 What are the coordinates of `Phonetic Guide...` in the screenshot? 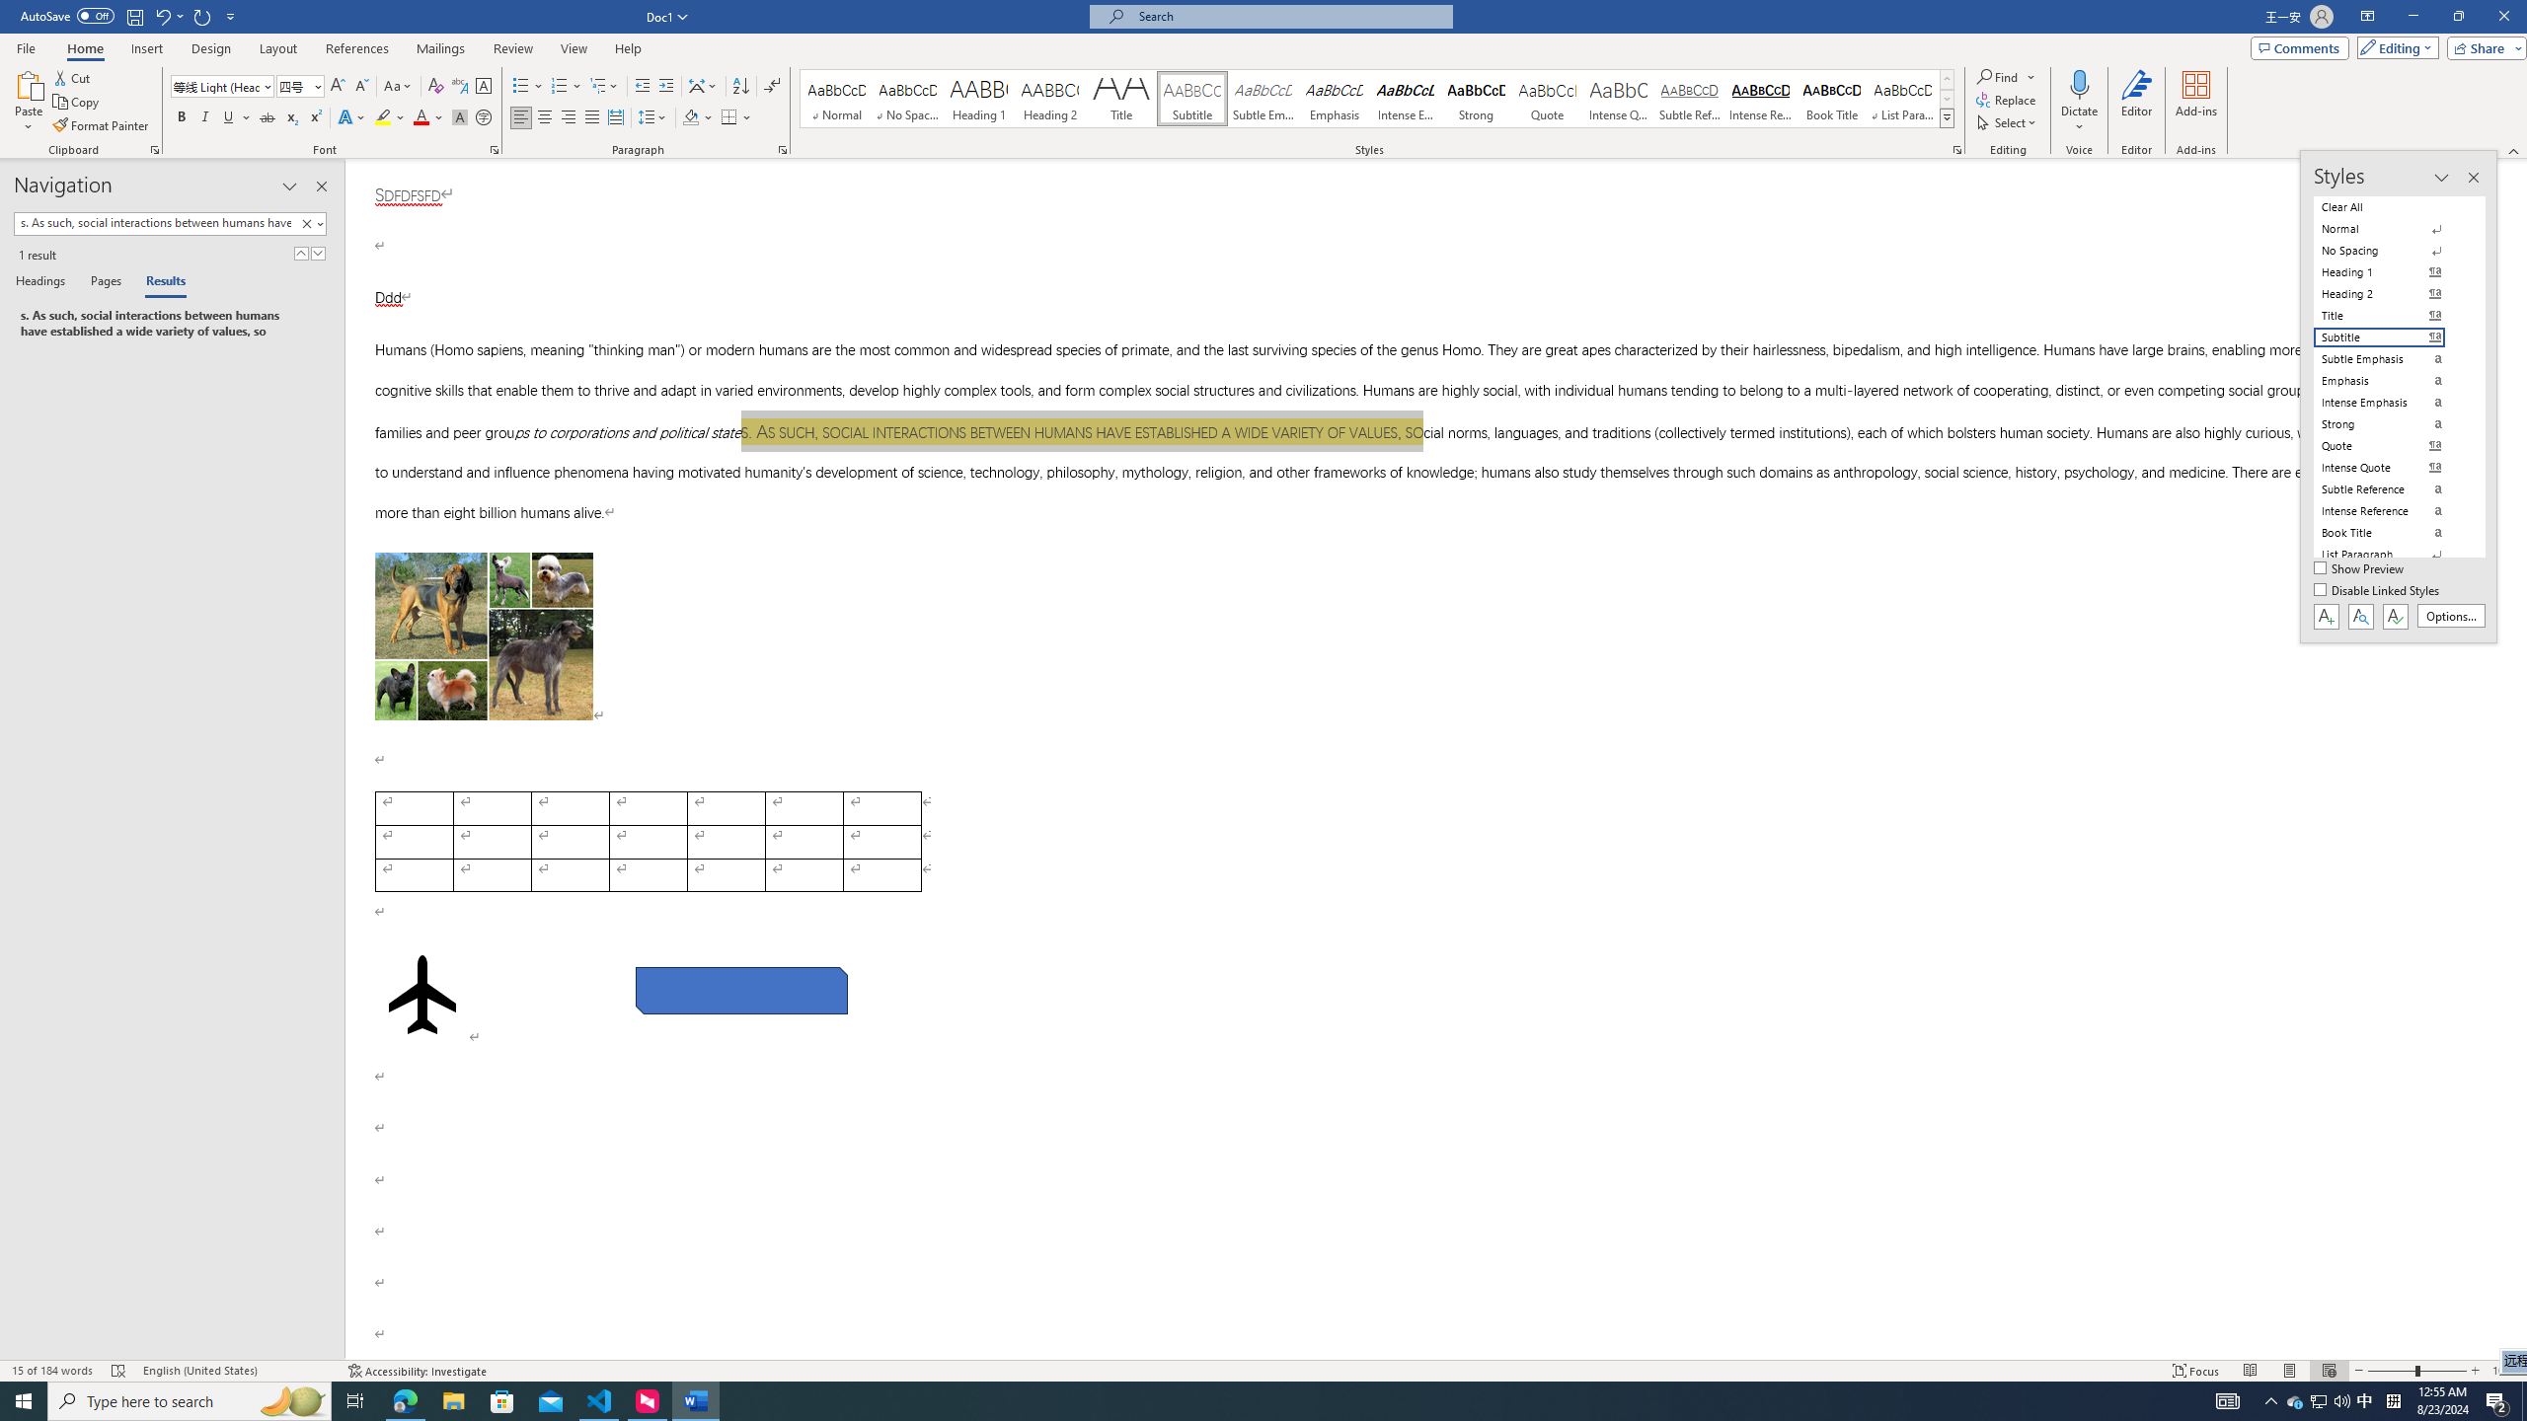 It's located at (460, 87).